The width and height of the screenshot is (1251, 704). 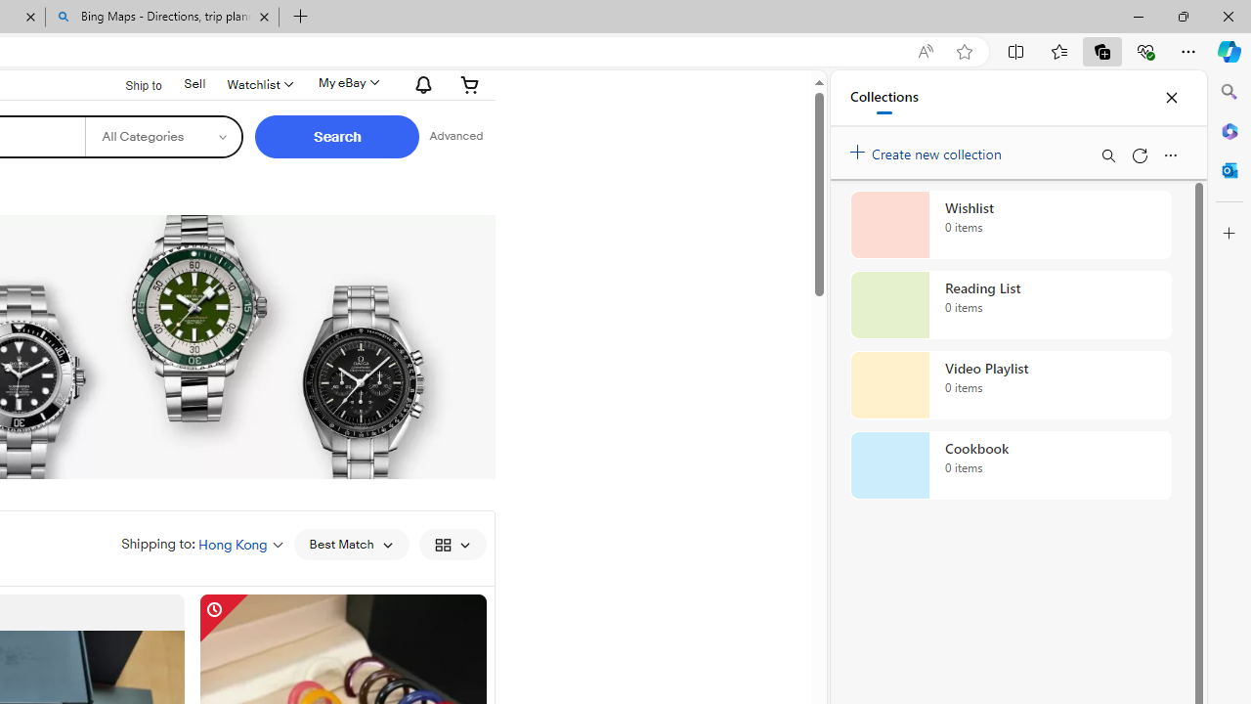 What do you see at coordinates (202, 544) in the screenshot?
I see `Shipping to: Hong Kong` at bounding box center [202, 544].